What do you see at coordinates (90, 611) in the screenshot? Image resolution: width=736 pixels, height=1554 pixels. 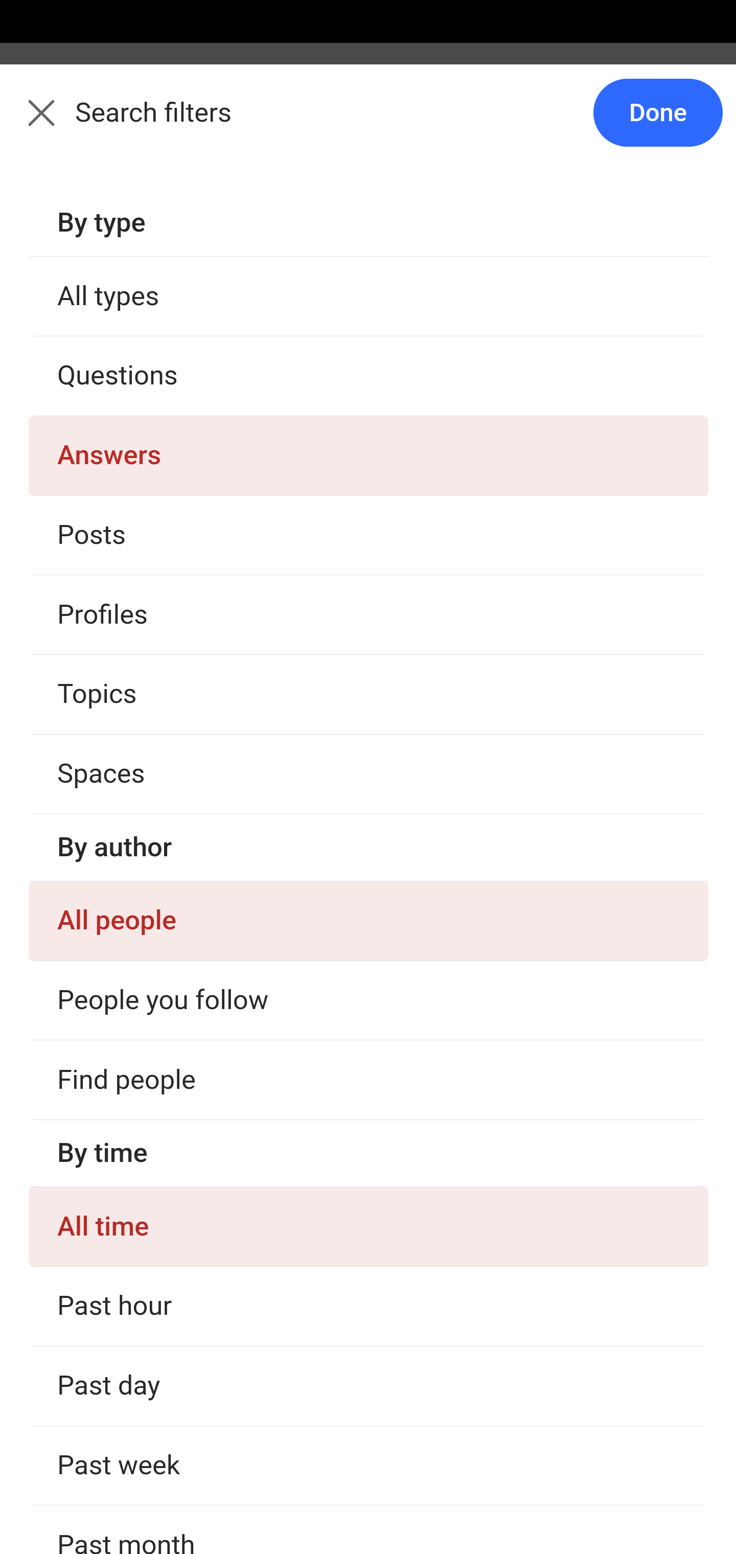 I see `830 answers 830  answers` at bounding box center [90, 611].